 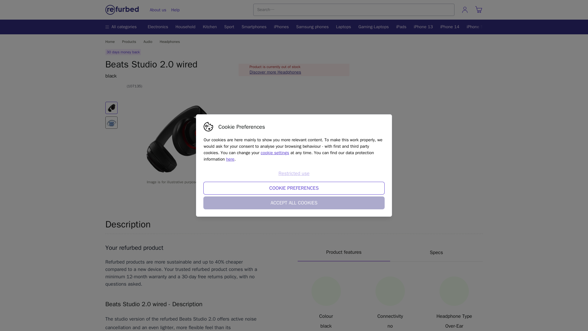 What do you see at coordinates (450, 27) in the screenshot?
I see `iPhone 14` at bounding box center [450, 27].